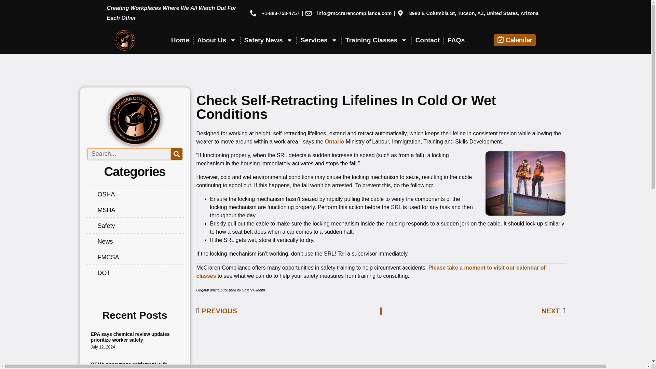  I want to click on Training Classes, so click(377, 40).